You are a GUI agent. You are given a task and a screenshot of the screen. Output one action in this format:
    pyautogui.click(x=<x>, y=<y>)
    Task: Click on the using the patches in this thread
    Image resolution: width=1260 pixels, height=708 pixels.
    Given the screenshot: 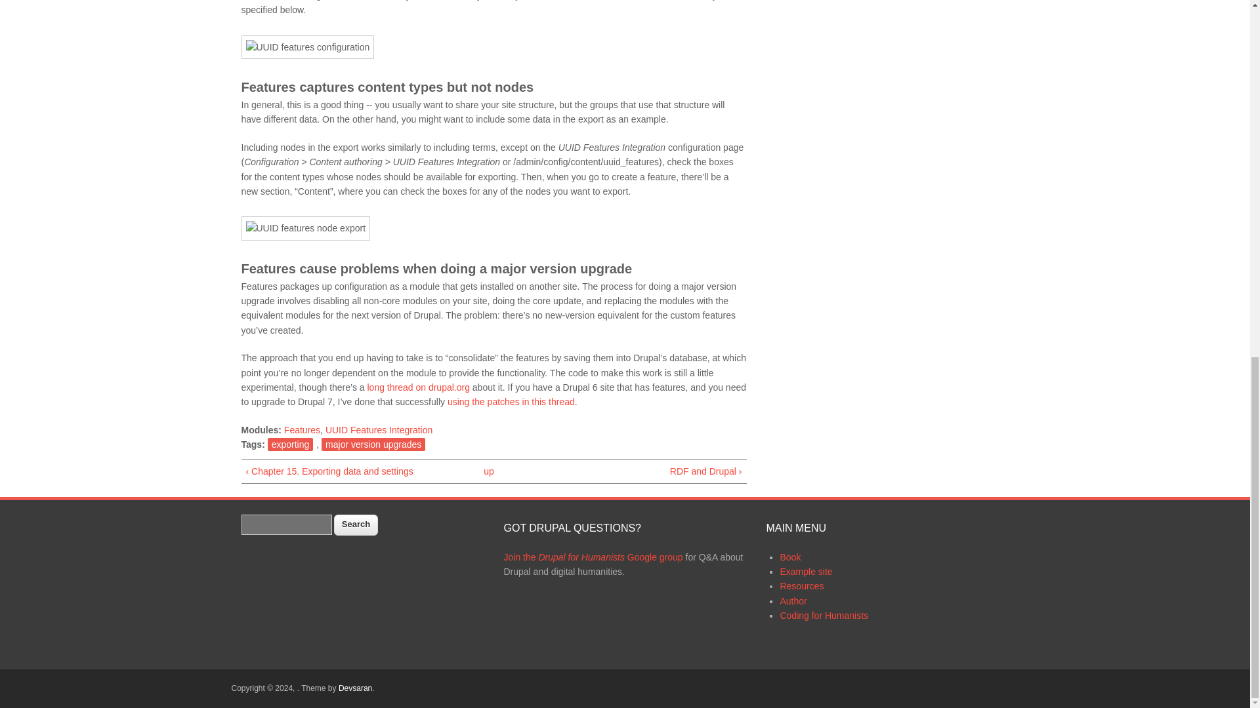 What is the action you would take?
    pyautogui.click(x=511, y=401)
    